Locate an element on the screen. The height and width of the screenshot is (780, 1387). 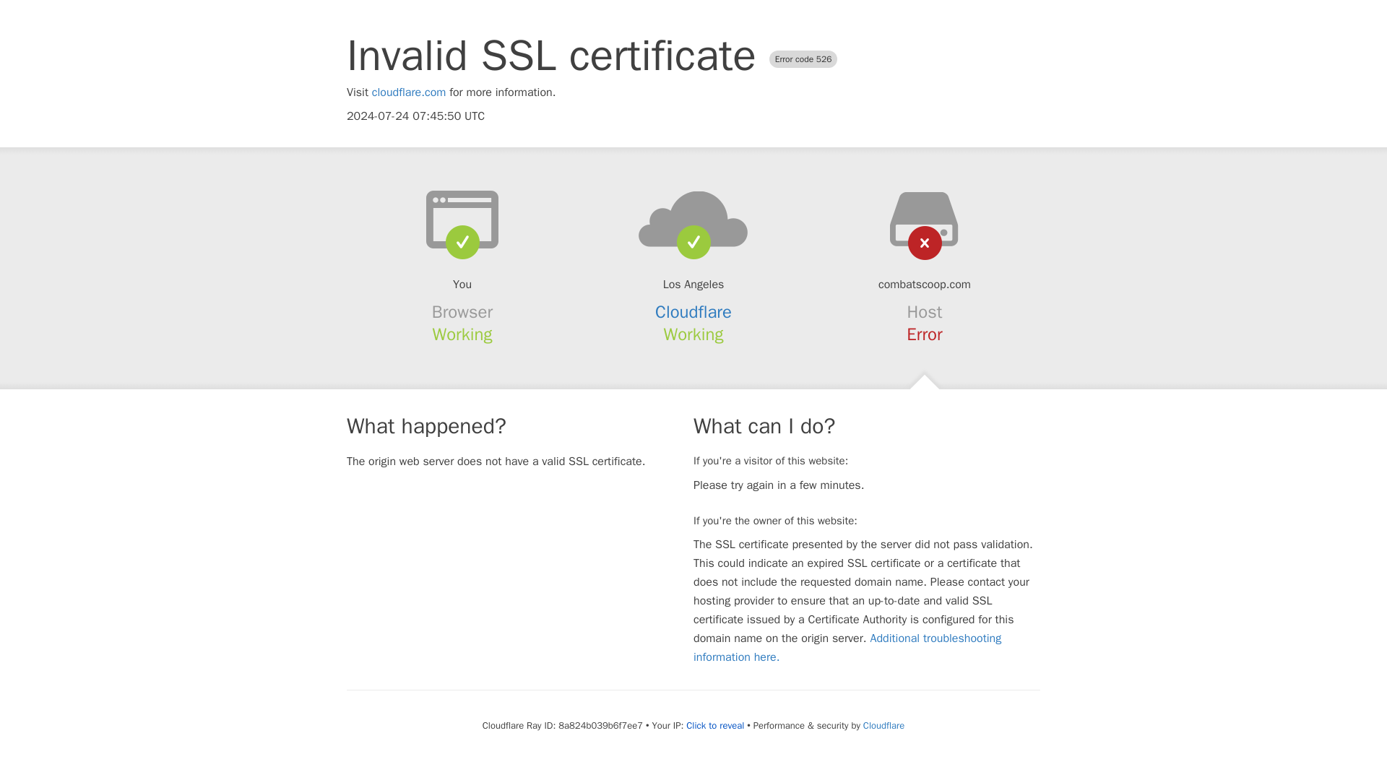
Cloudflare is located at coordinates (883, 725).